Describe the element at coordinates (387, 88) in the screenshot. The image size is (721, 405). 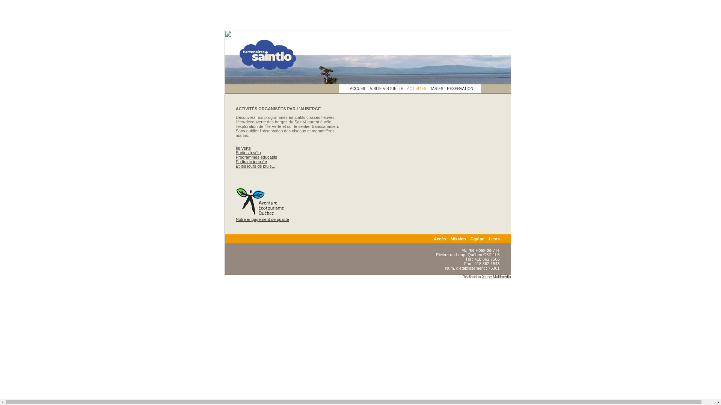
I see `VISITE VIRTUELLE` at that location.